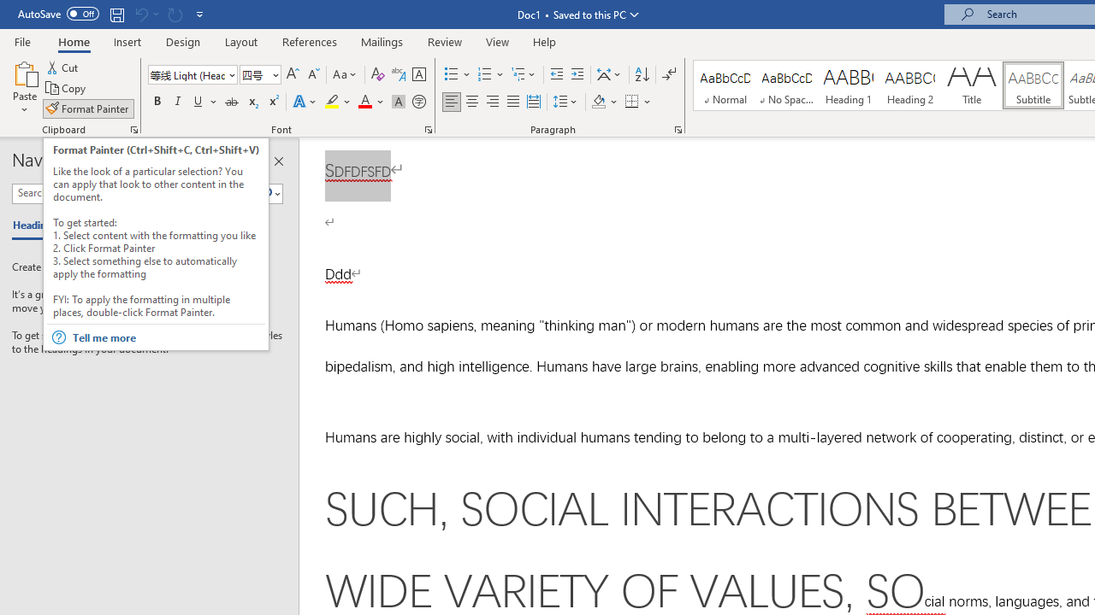 The height and width of the screenshot is (615, 1095). Describe the element at coordinates (632, 102) in the screenshot. I see `Borders` at that location.